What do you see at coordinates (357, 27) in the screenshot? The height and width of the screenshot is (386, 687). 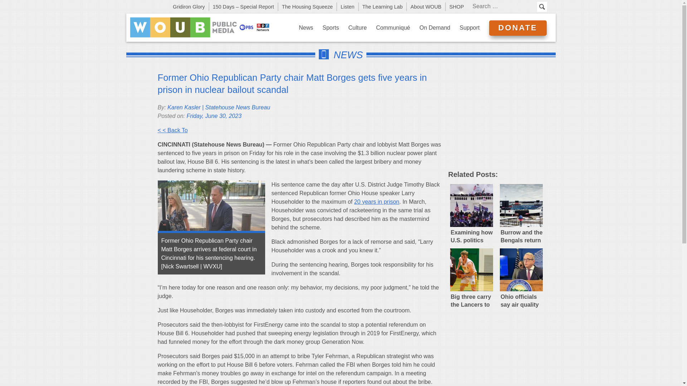 I see `Culture` at bounding box center [357, 27].